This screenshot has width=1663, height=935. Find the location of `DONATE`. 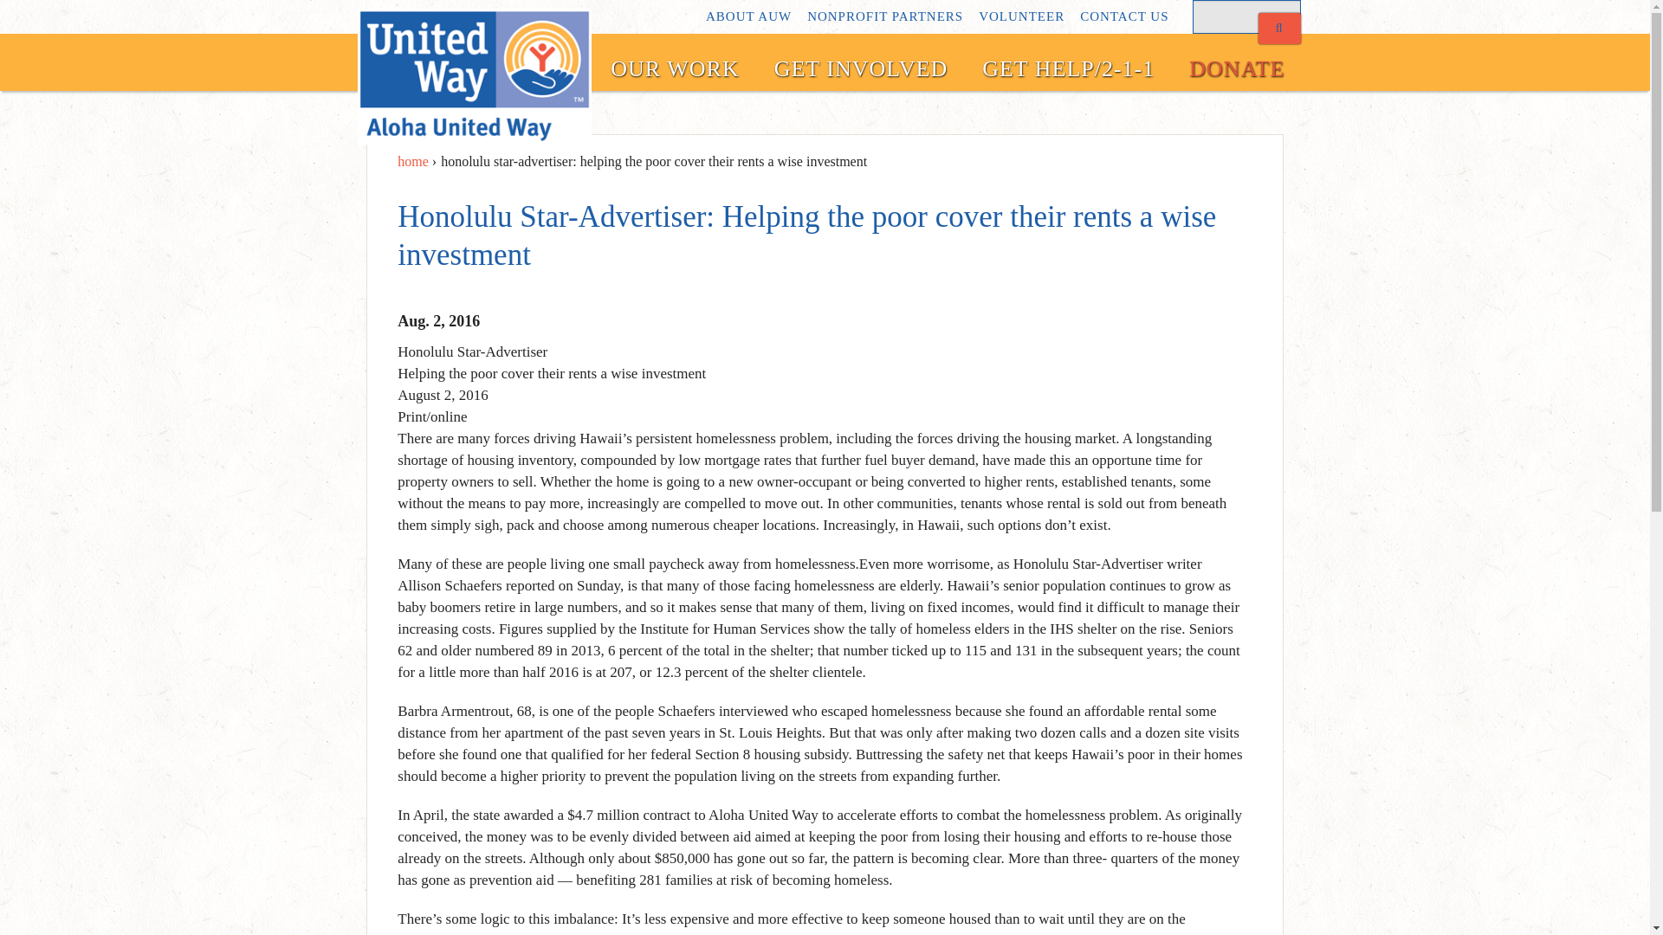

DONATE is located at coordinates (1237, 69).